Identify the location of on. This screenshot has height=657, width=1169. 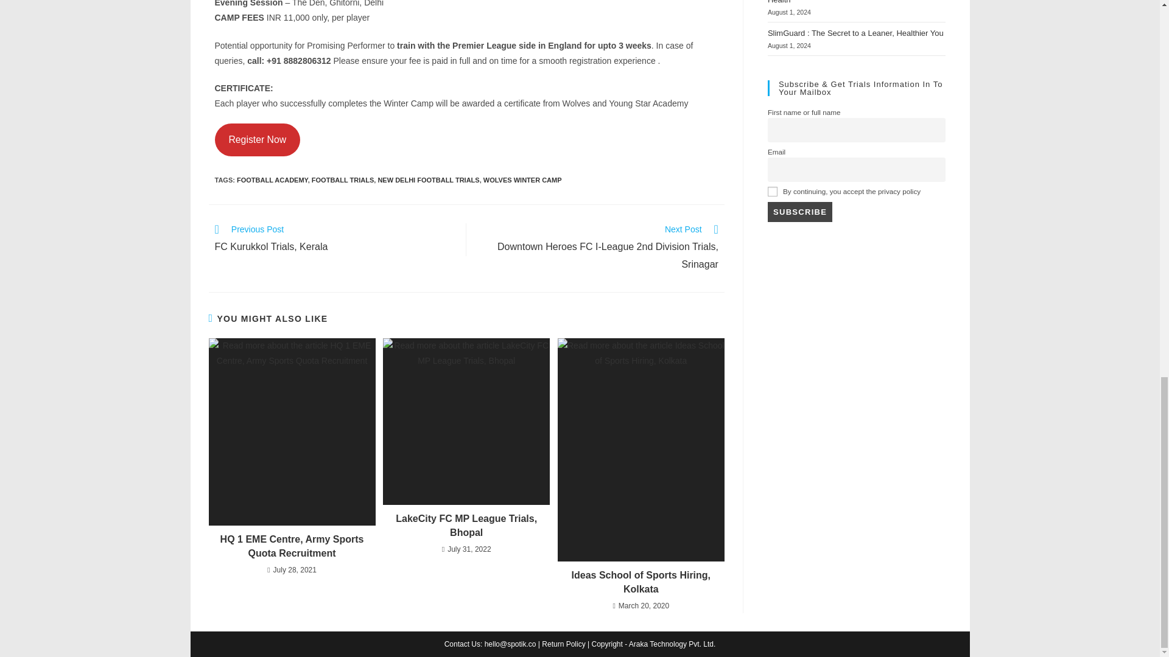
(772, 191).